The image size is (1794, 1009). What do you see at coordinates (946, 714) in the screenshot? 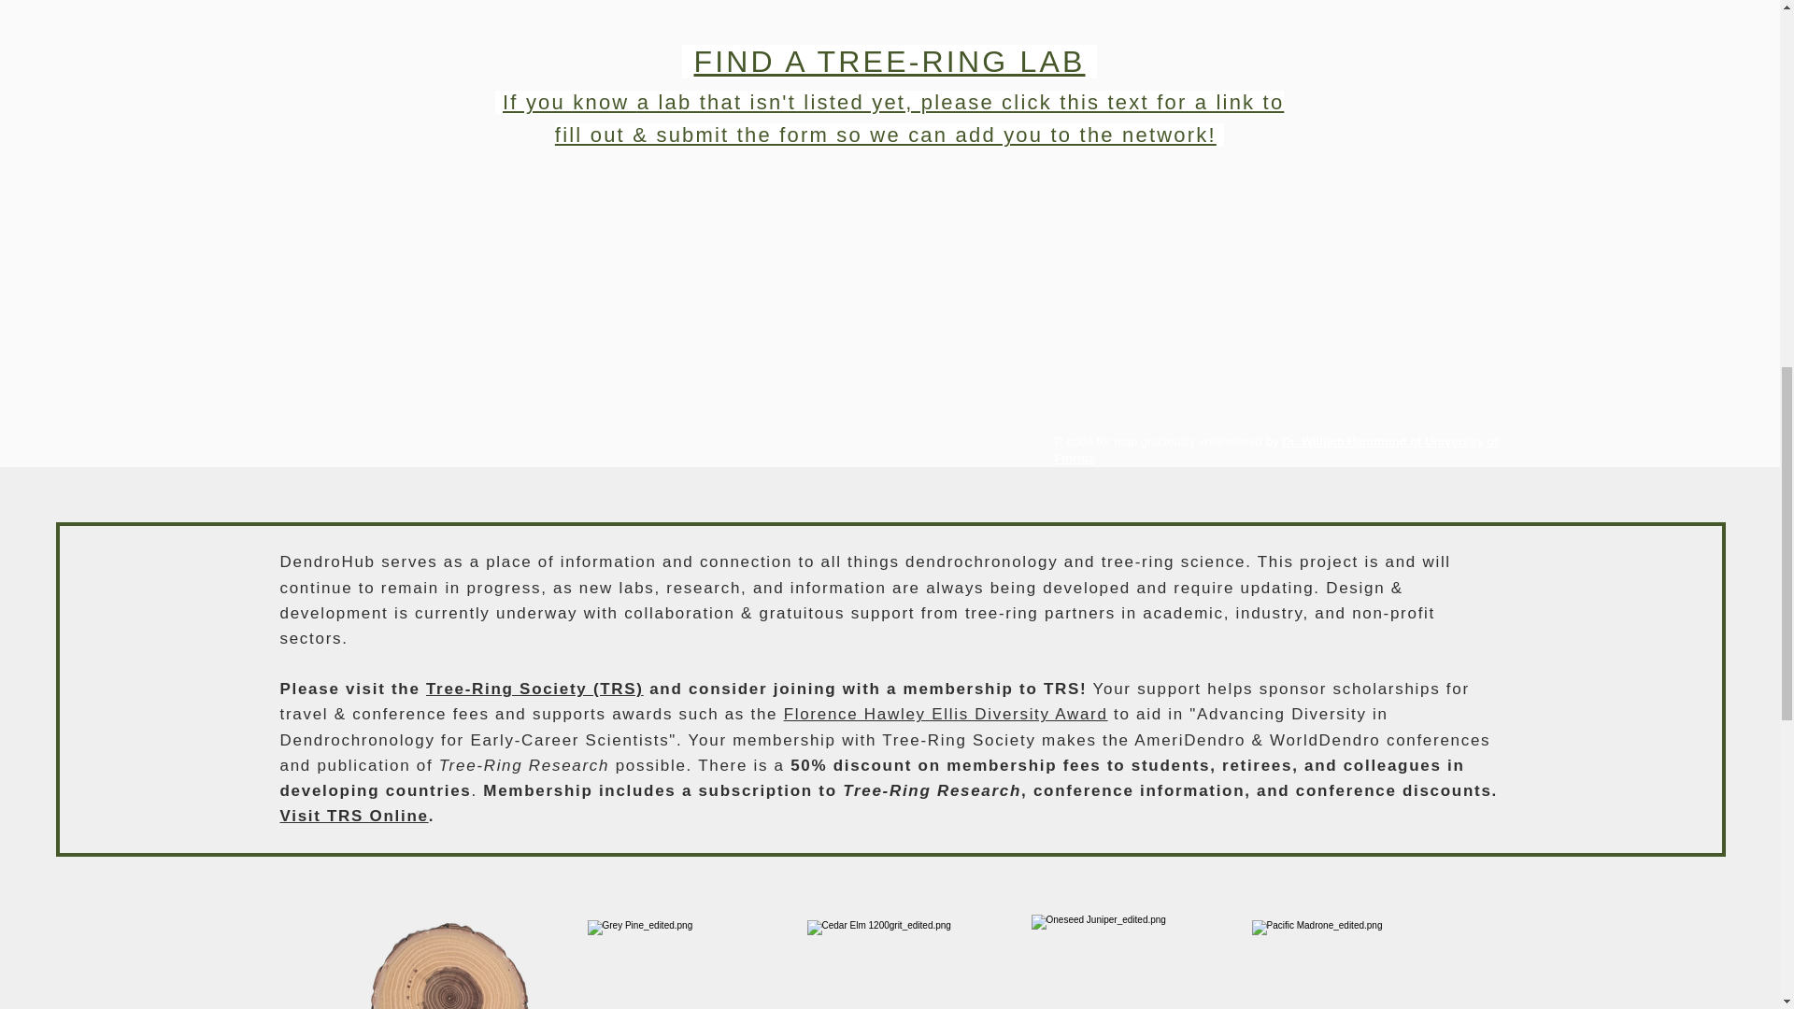
I see `Florence Hawley Ellis Diversity Award` at bounding box center [946, 714].